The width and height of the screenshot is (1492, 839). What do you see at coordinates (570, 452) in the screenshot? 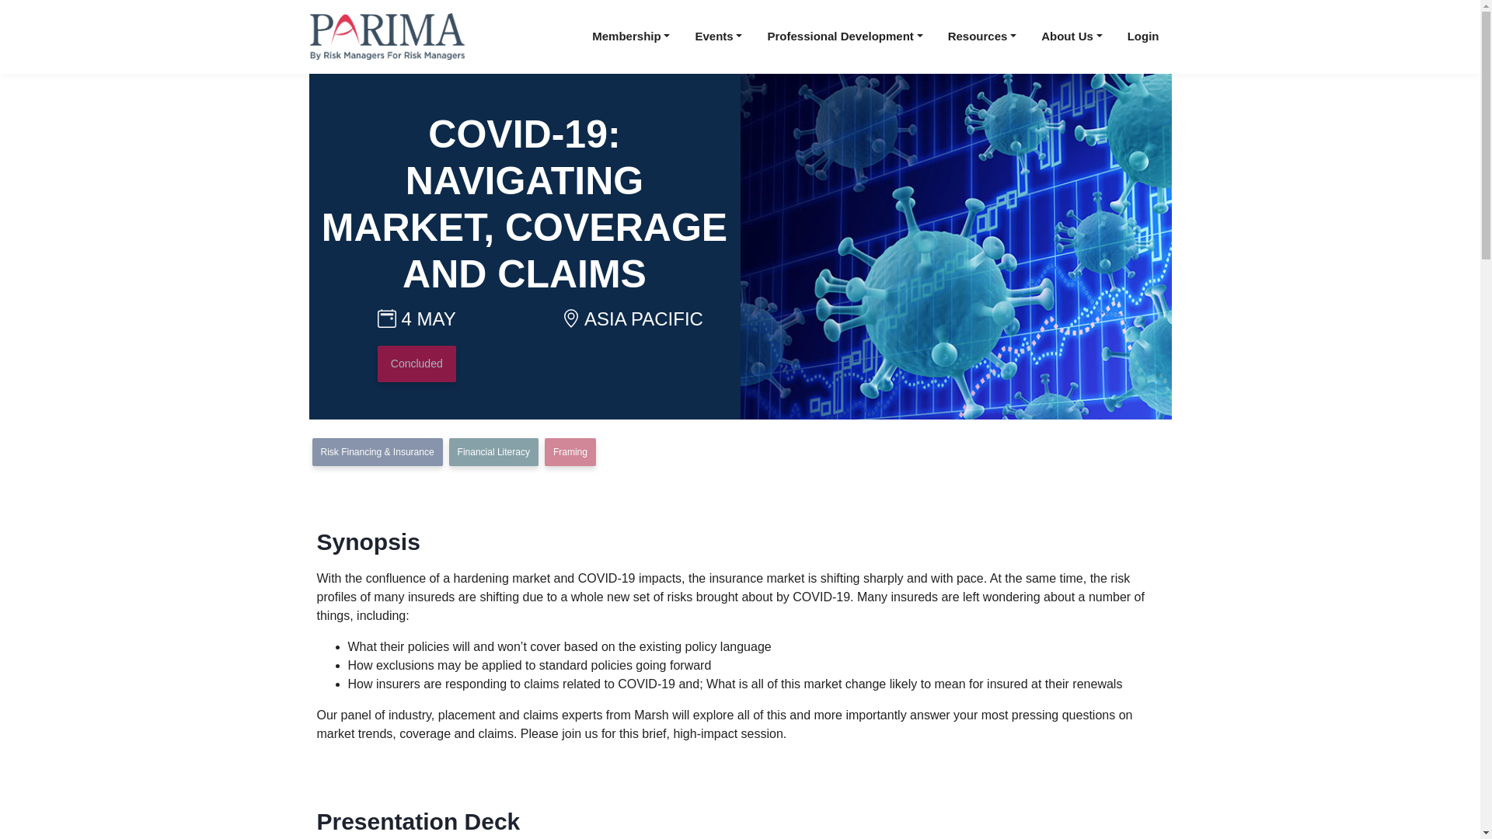
I see `Framing` at bounding box center [570, 452].